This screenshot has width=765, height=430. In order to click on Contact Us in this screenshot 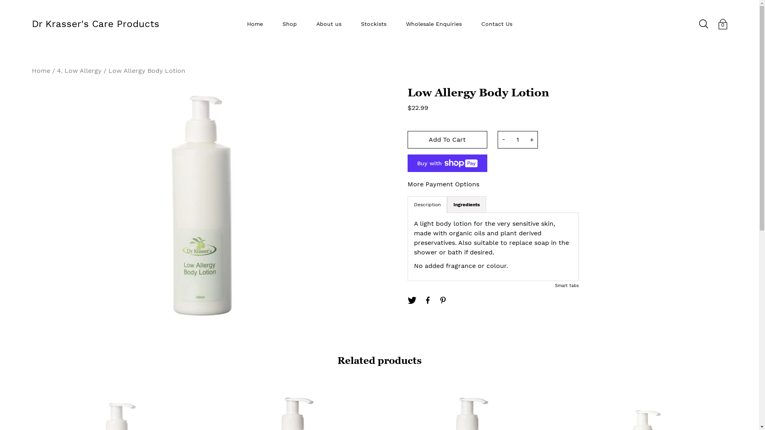, I will do `click(497, 24)`.